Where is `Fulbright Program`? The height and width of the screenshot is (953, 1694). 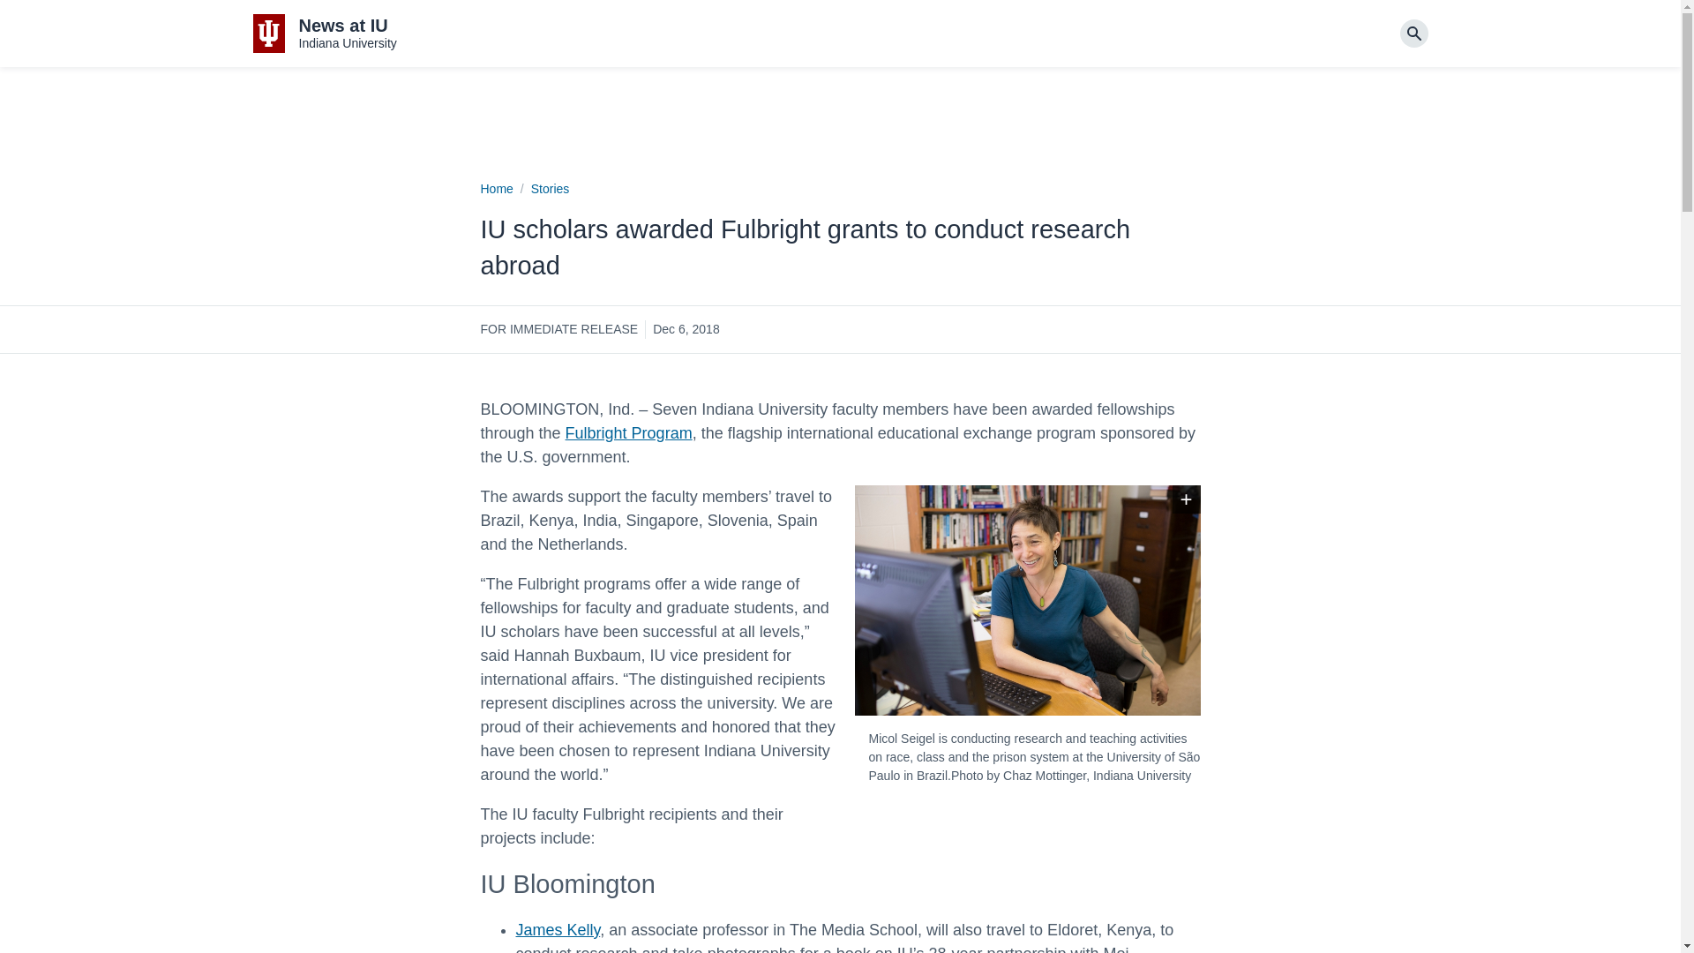
Fulbright Program is located at coordinates (629, 432).